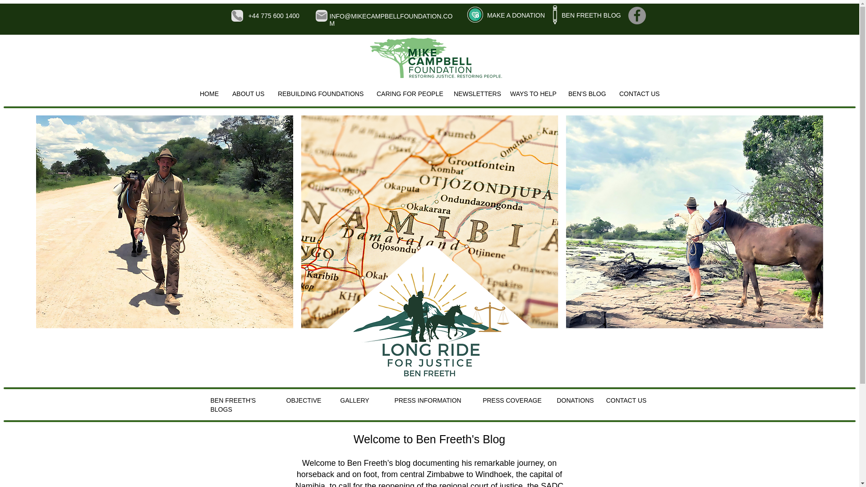 This screenshot has width=866, height=487. Describe the element at coordinates (355, 400) in the screenshot. I see `GALLERY` at that location.